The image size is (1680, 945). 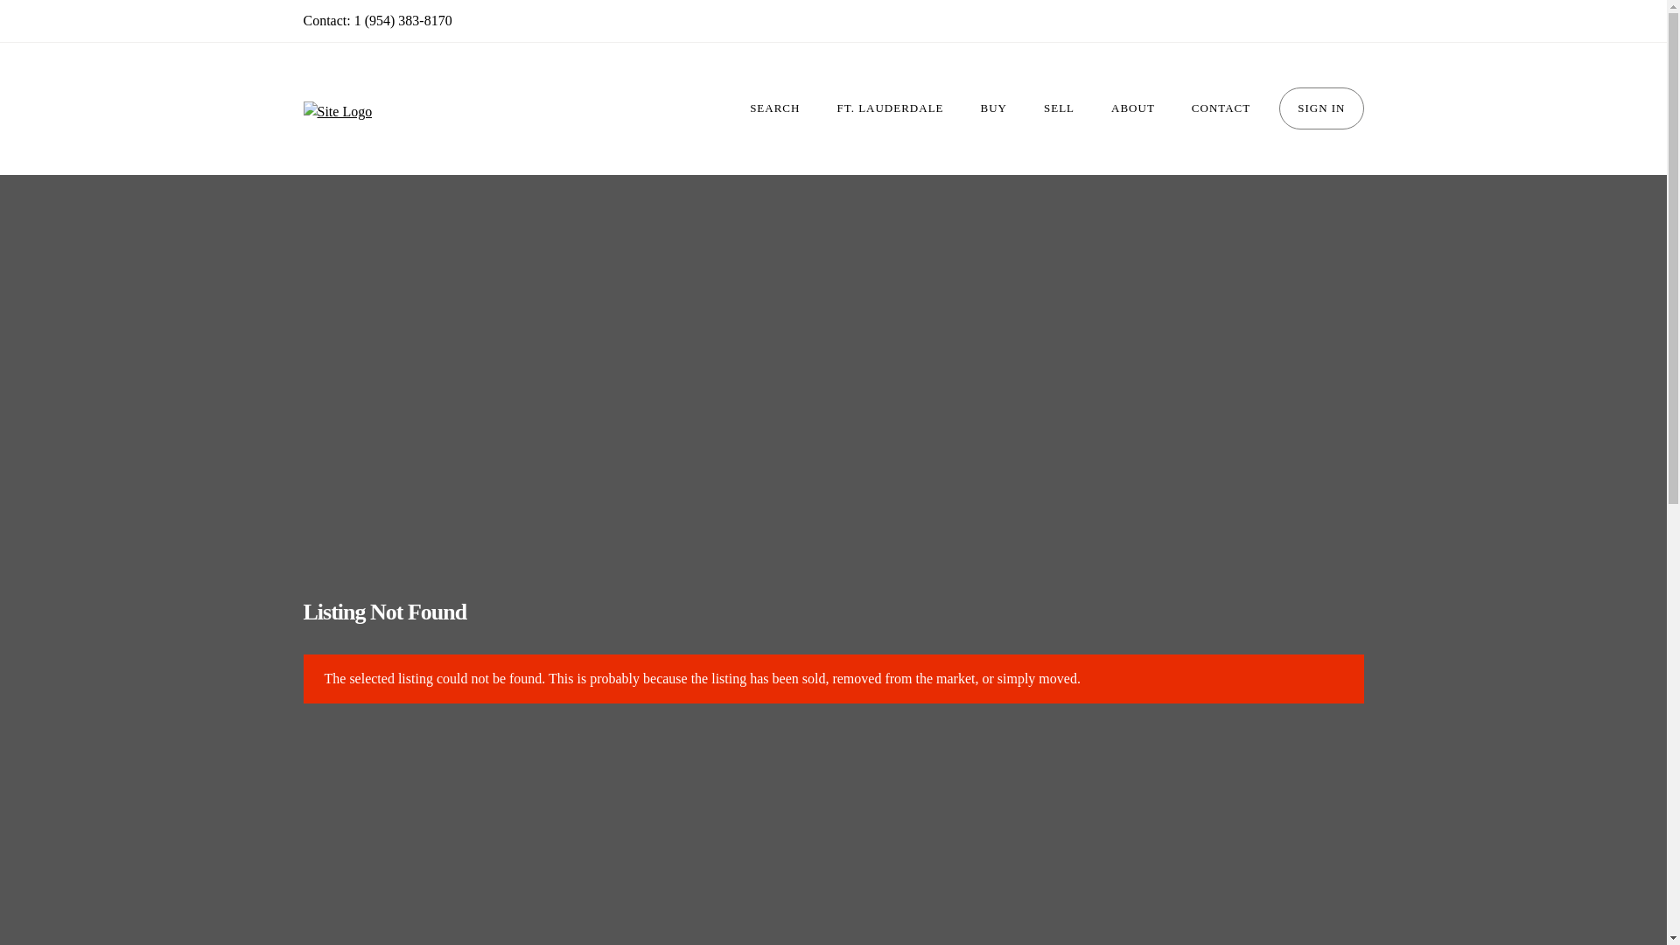 What do you see at coordinates (336, 112) in the screenshot?
I see `Site Logo` at bounding box center [336, 112].